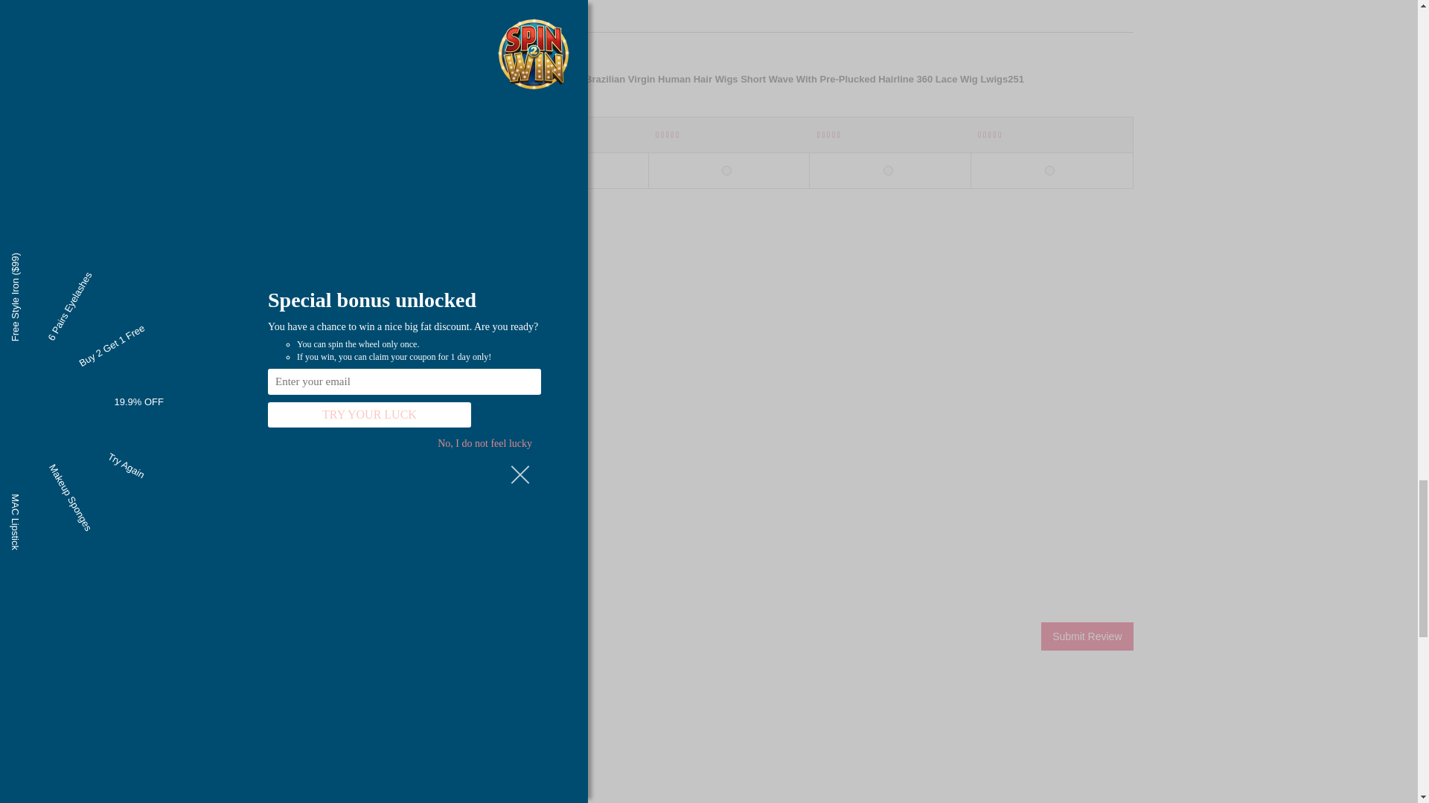  Describe the element at coordinates (726, 170) in the screenshot. I see `3` at that location.